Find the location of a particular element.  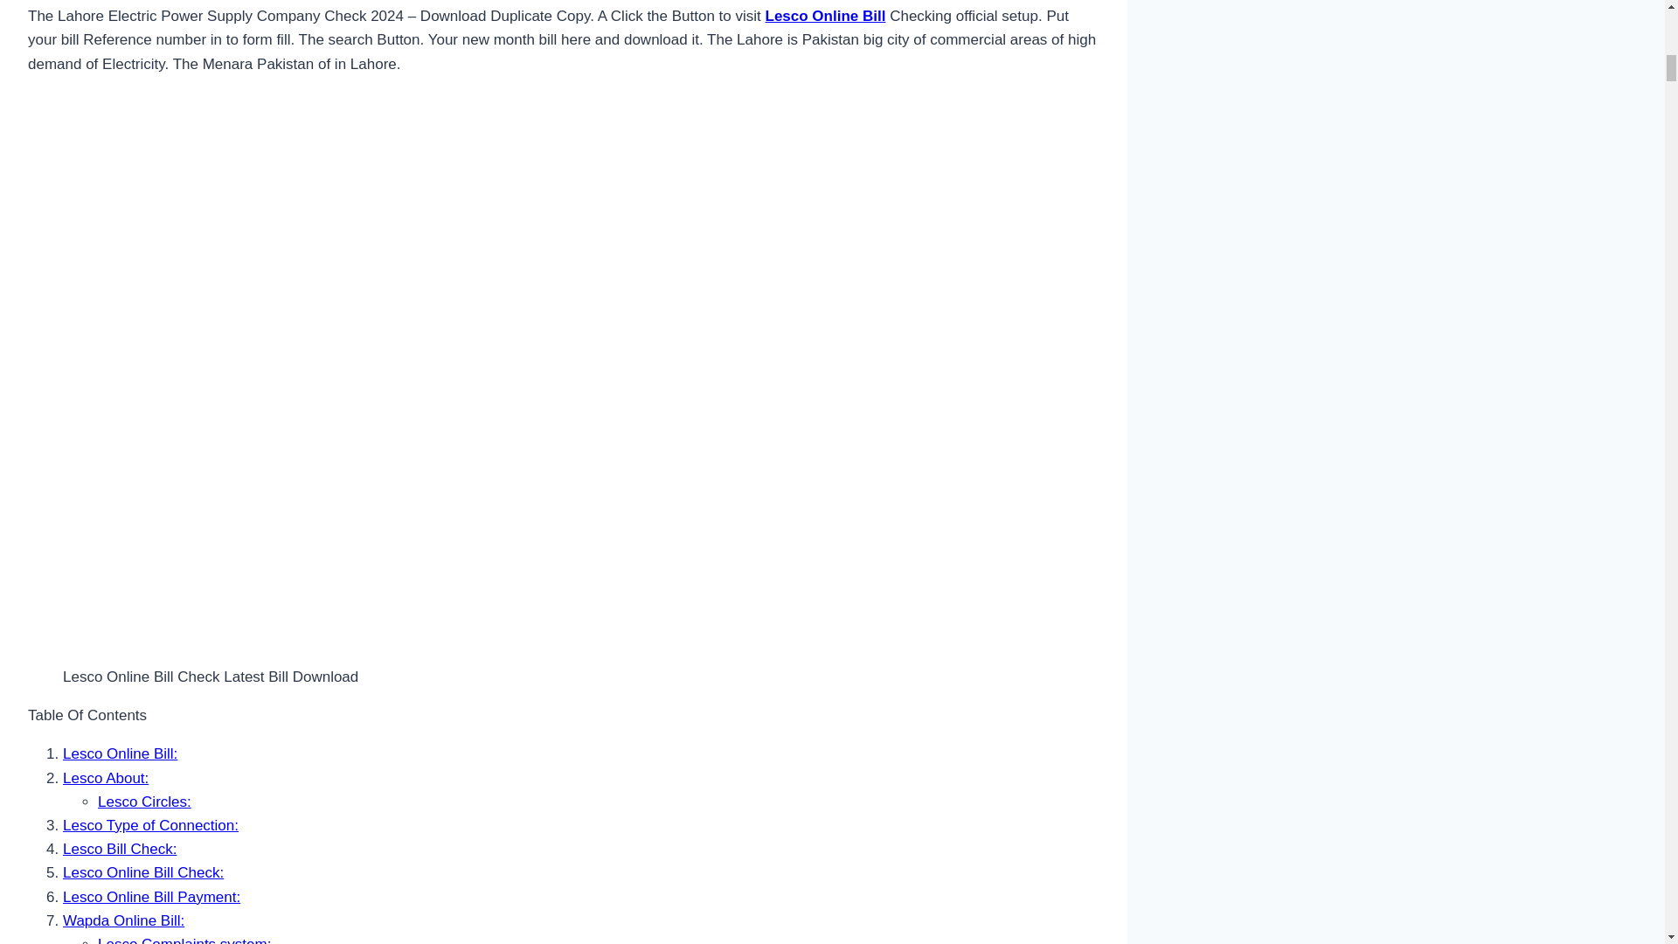

Wapda Online Bill: is located at coordinates (124, 920).